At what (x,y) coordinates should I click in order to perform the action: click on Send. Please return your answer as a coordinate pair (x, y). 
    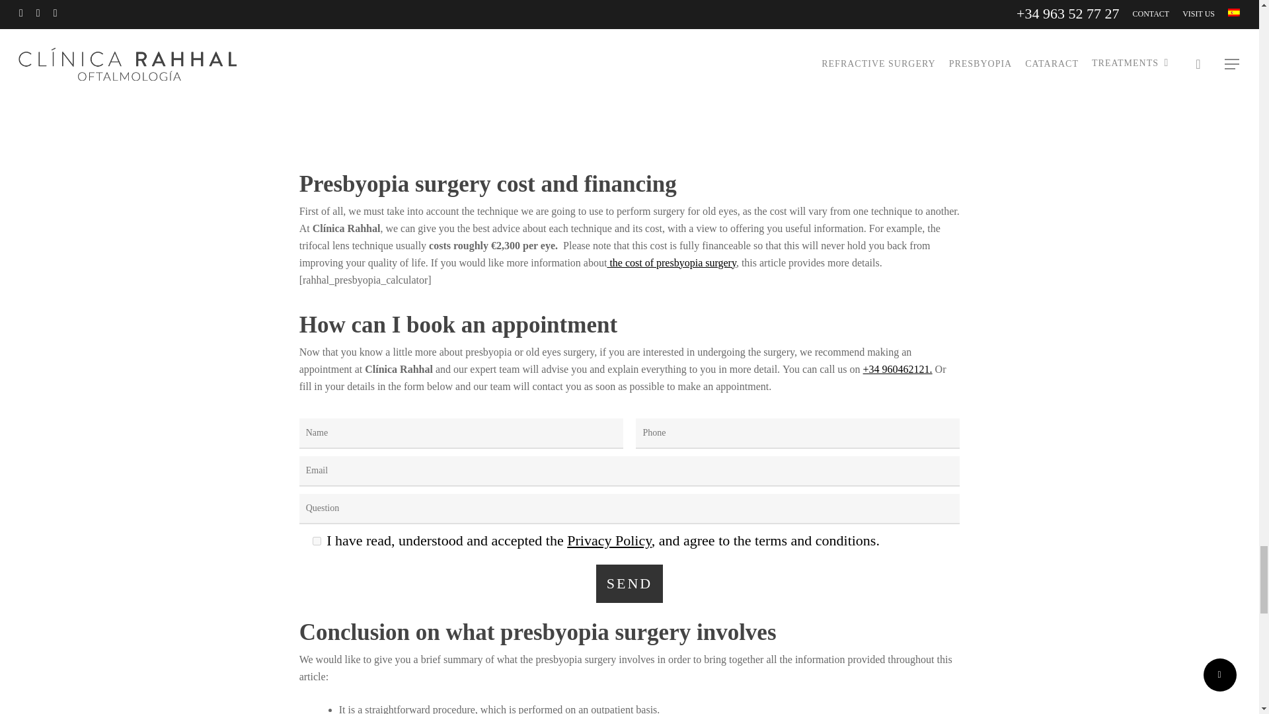
    Looking at the image, I should click on (629, 583).